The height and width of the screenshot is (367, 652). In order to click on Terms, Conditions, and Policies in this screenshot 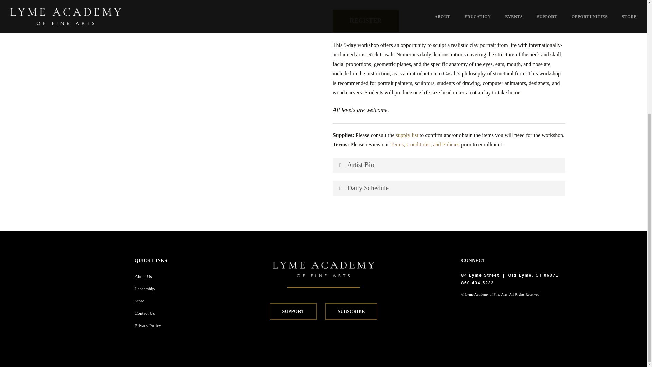, I will do `click(424, 144)`.